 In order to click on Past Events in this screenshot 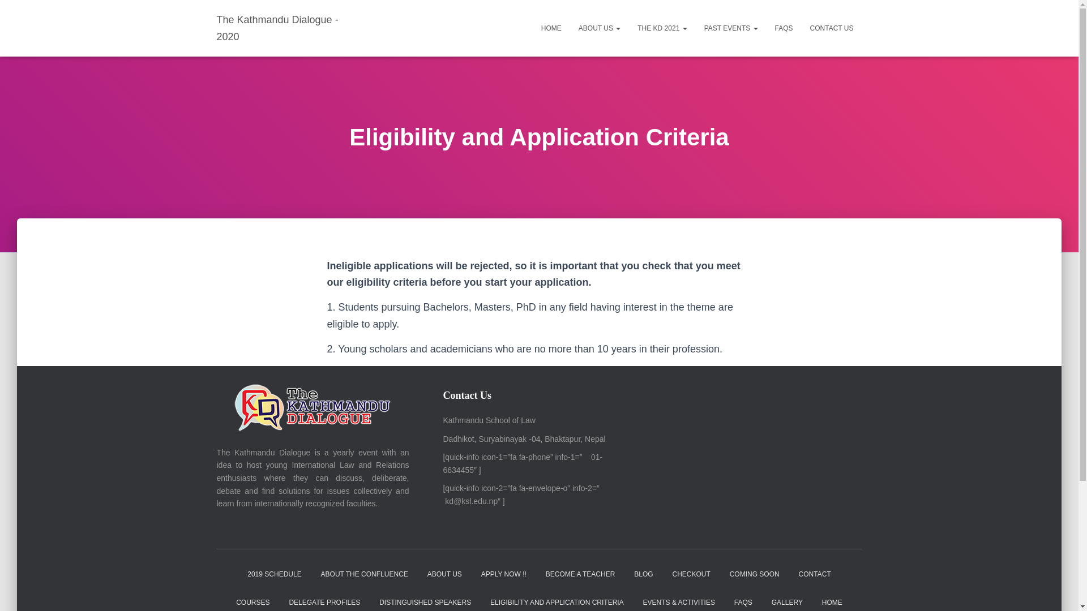, I will do `click(730, 28)`.